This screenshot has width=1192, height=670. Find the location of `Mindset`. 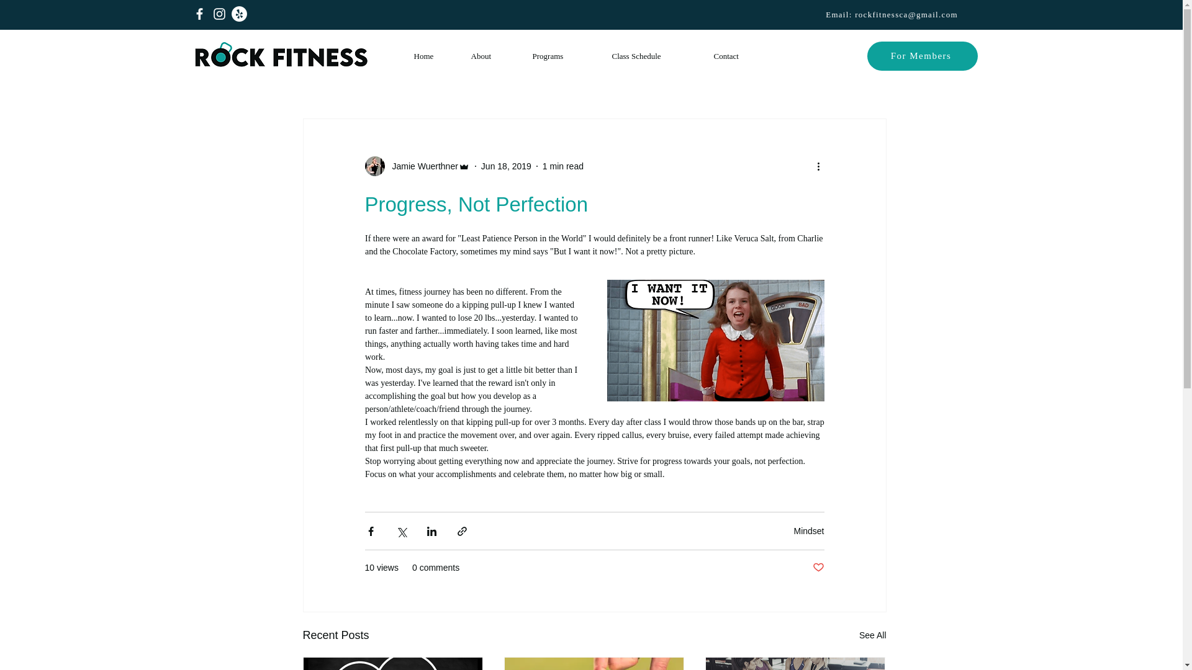

Mindset is located at coordinates (808, 531).